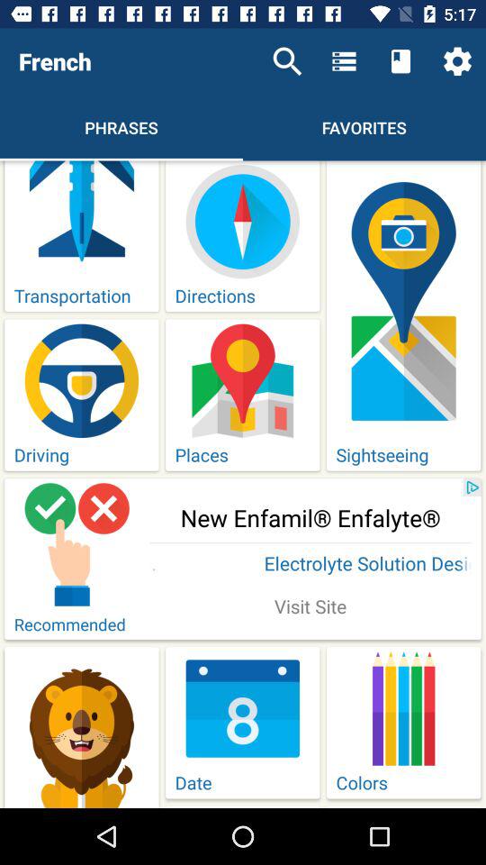 This screenshot has height=865, width=486. Describe the element at coordinates (310, 565) in the screenshot. I see `open the icon above visit site icon` at that location.